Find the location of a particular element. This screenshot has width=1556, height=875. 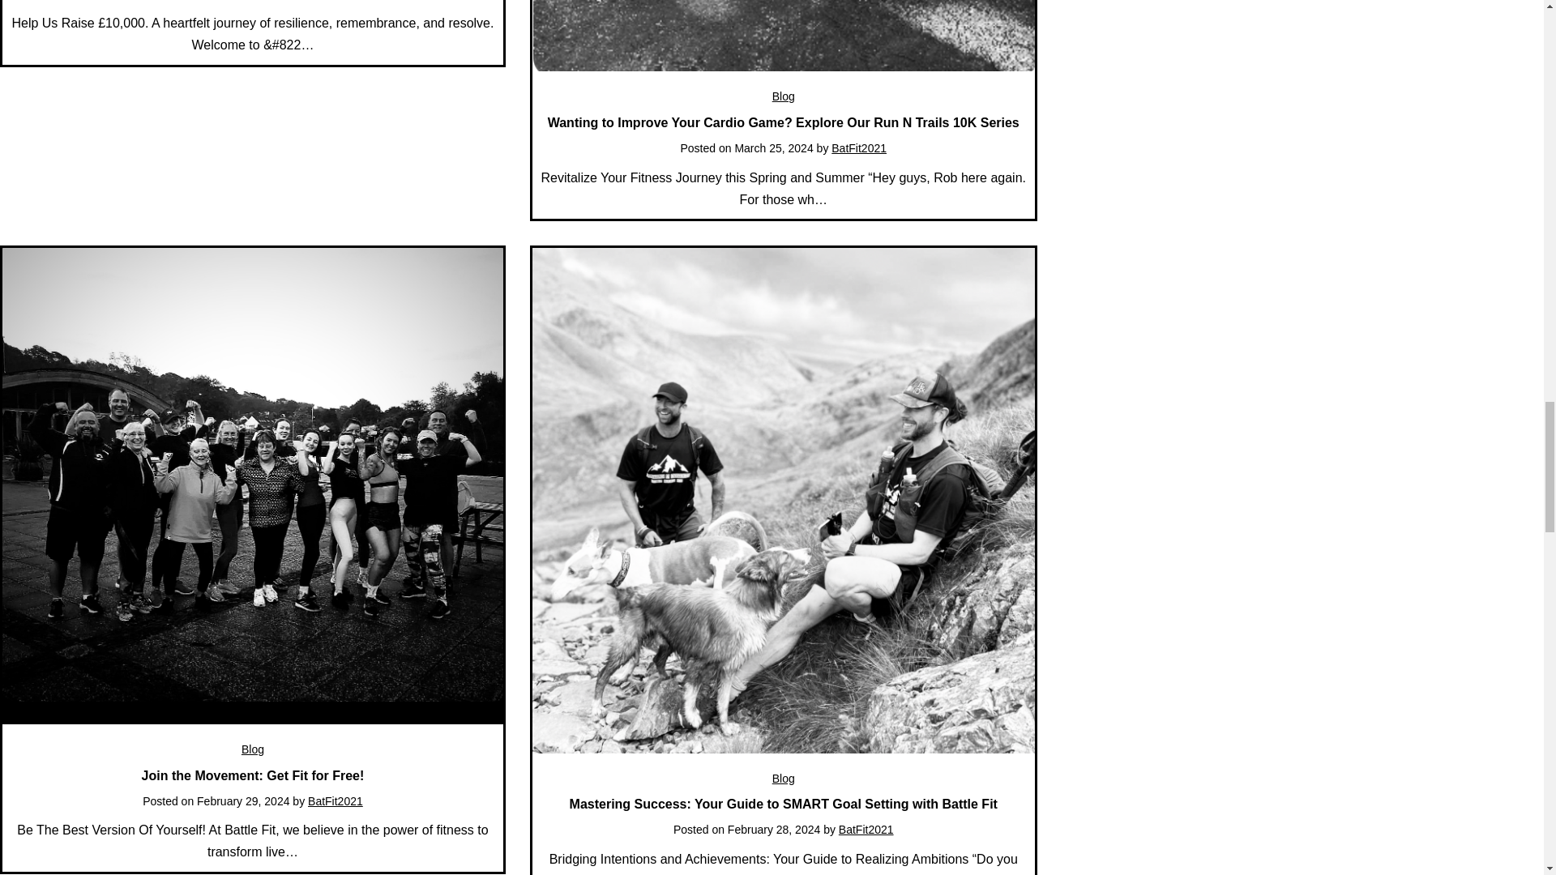

Blog is located at coordinates (783, 778).